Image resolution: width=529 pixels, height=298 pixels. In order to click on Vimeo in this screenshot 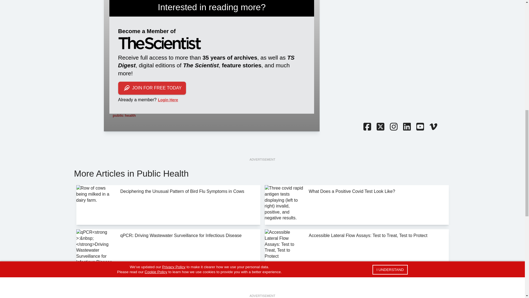, I will do `click(433, 127)`.